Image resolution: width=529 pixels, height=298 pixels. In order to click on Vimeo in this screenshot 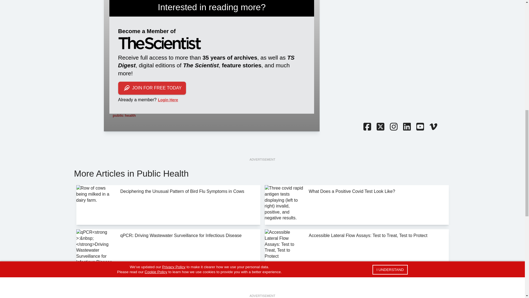, I will do `click(433, 127)`.